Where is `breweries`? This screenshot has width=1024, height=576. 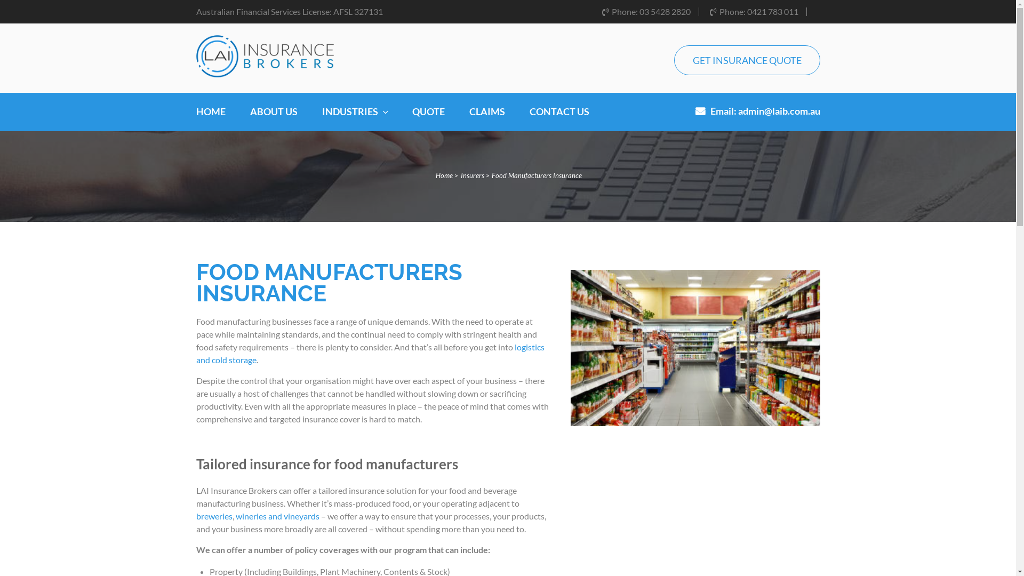 breweries is located at coordinates (214, 516).